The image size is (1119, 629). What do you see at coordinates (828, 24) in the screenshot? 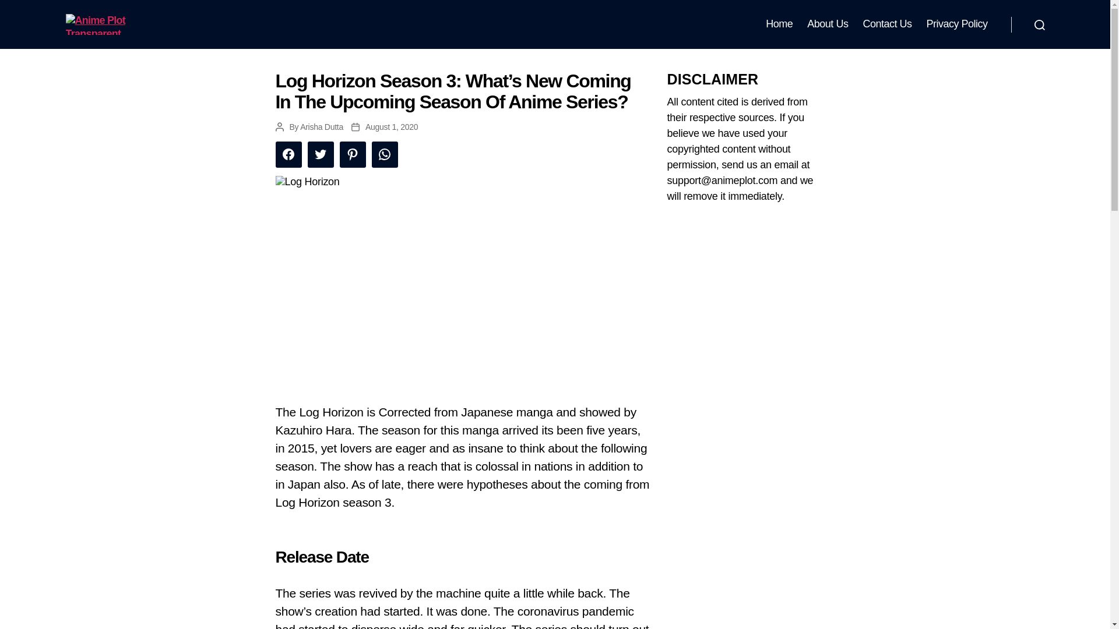
I see `About Us` at bounding box center [828, 24].